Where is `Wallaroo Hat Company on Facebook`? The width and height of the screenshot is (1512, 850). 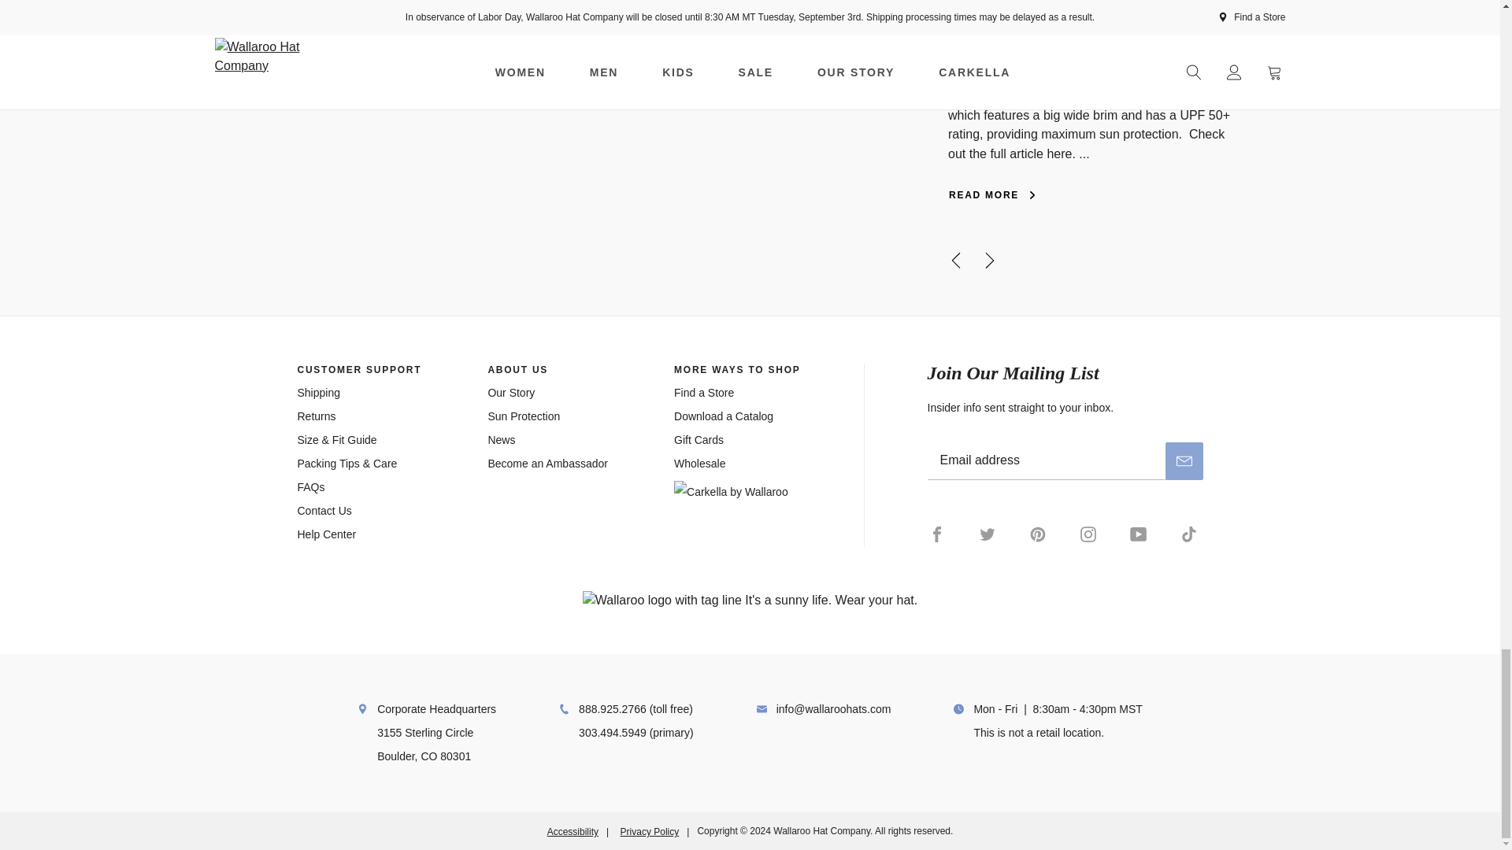 Wallaroo Hat Company on Facebook is located at coordinates (945, 534).